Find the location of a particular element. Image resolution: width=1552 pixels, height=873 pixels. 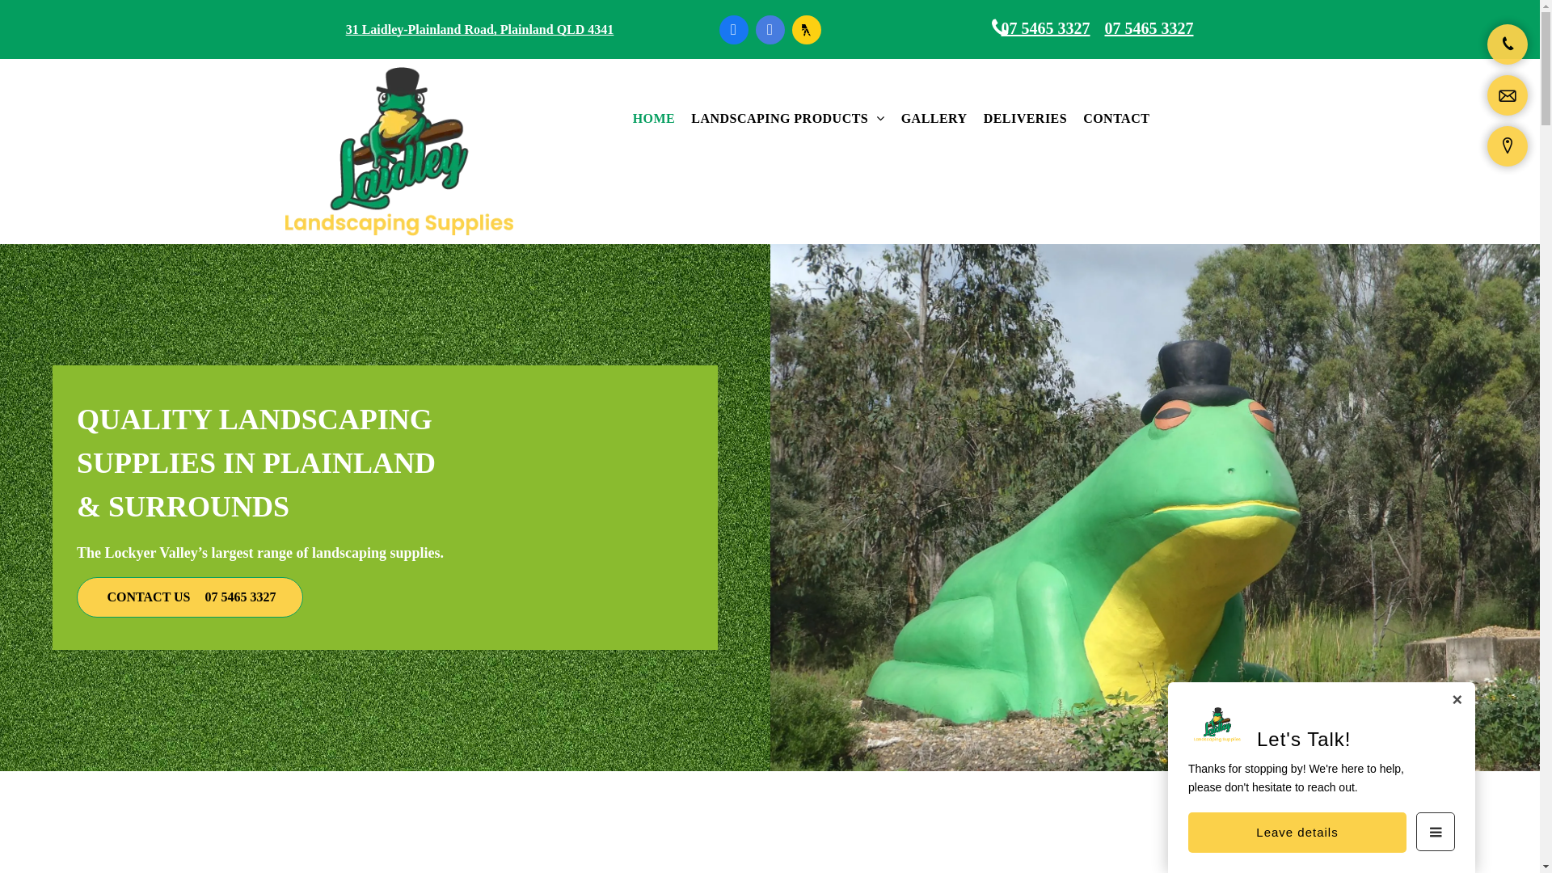

HOME is located at coordinates (655, 119).